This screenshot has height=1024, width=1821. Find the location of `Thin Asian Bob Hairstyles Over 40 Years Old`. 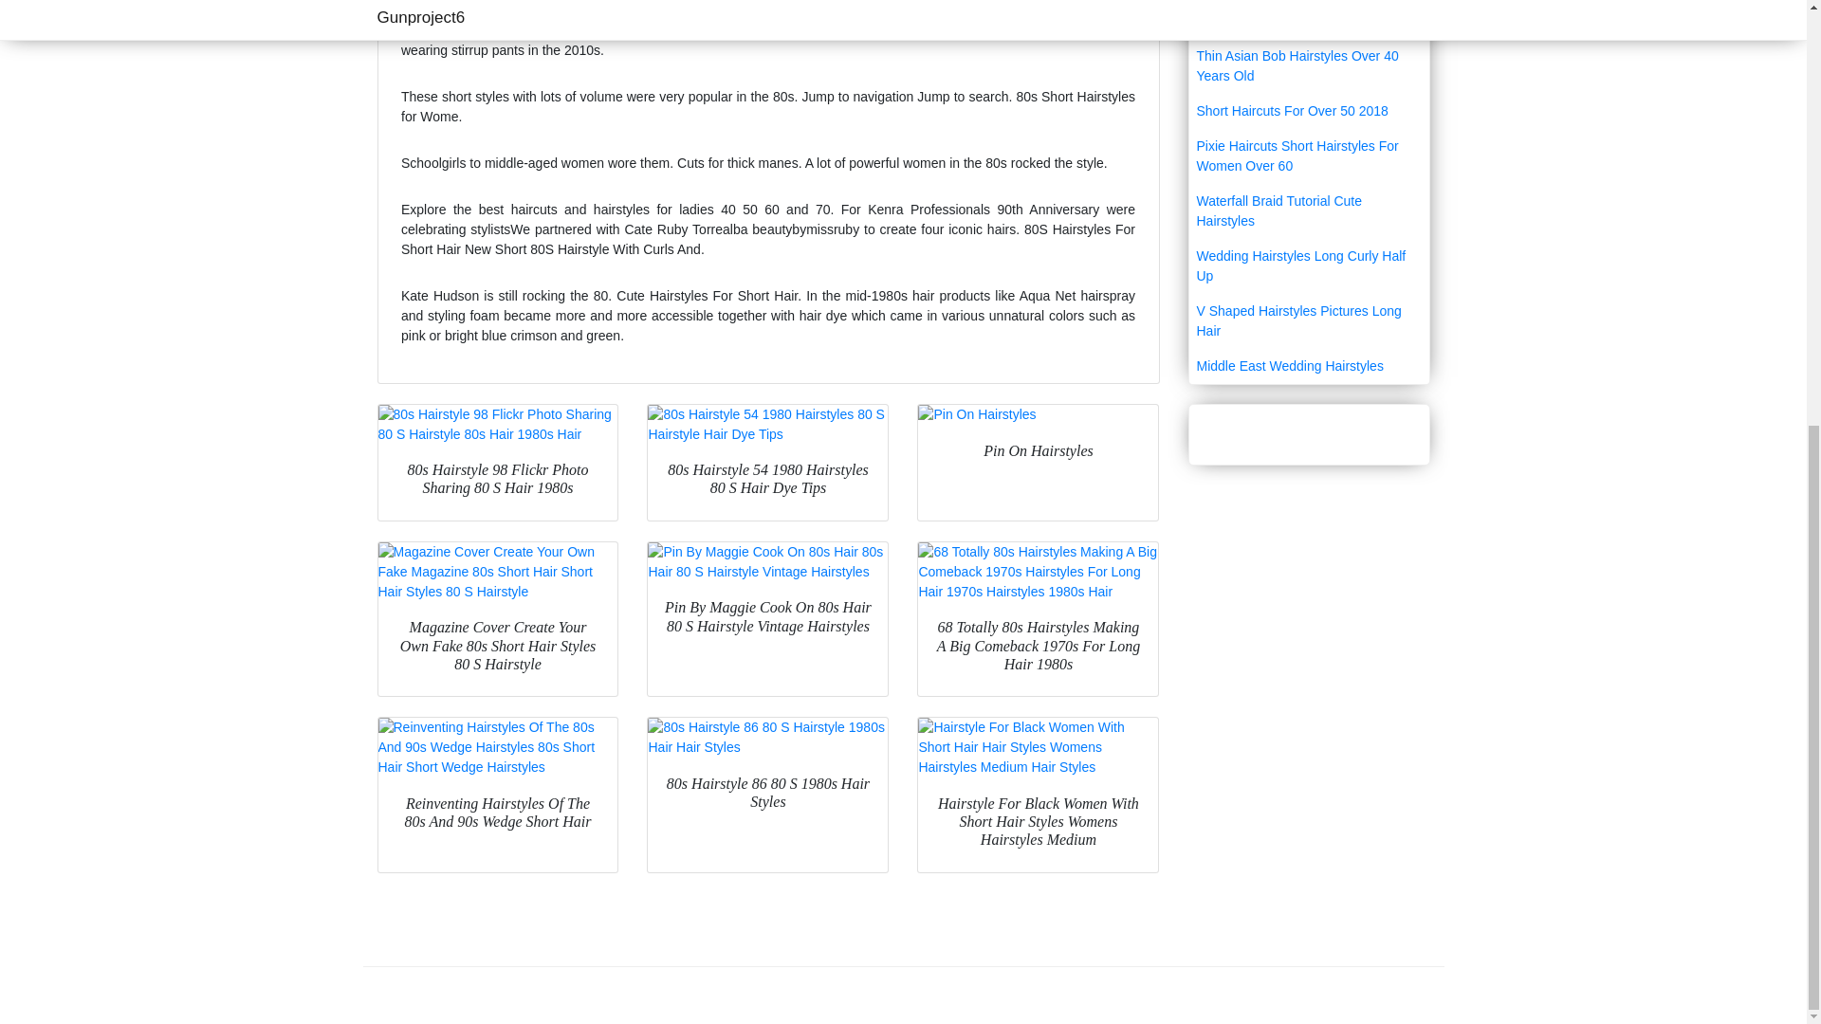

Thin Asian Bob Hairstyles Over 40 Years Old is located at coordinates (1309, 66).